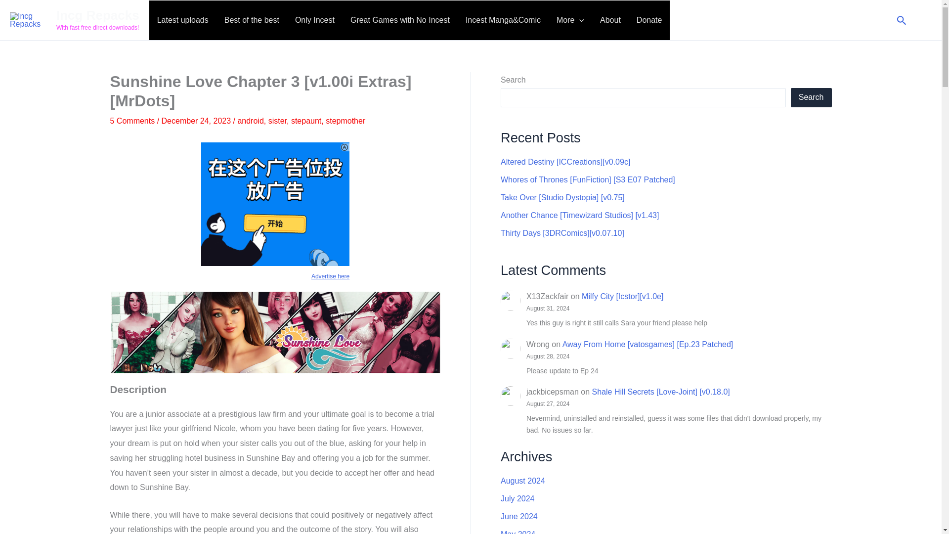  I want to click on android, so click(250, 121).